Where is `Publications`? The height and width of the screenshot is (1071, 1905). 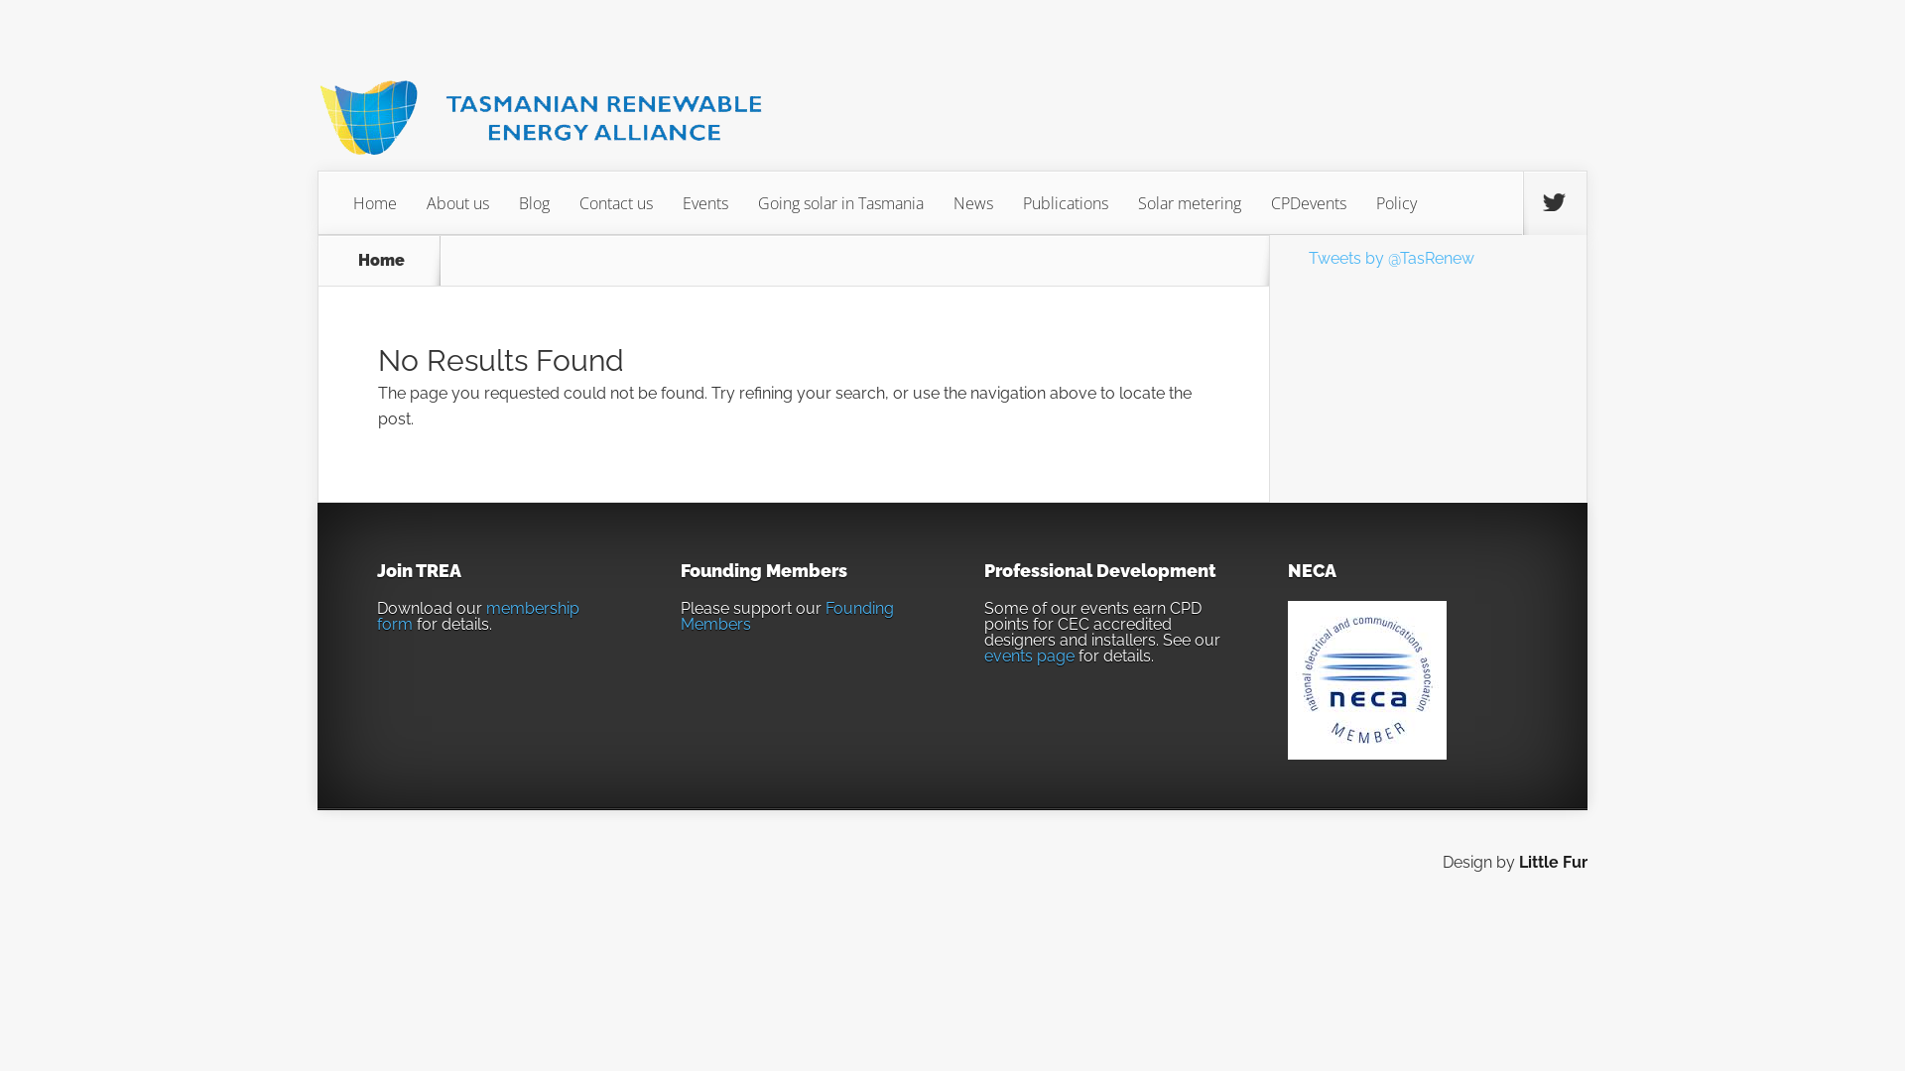 Publications is located at coordinates (1066, 203).